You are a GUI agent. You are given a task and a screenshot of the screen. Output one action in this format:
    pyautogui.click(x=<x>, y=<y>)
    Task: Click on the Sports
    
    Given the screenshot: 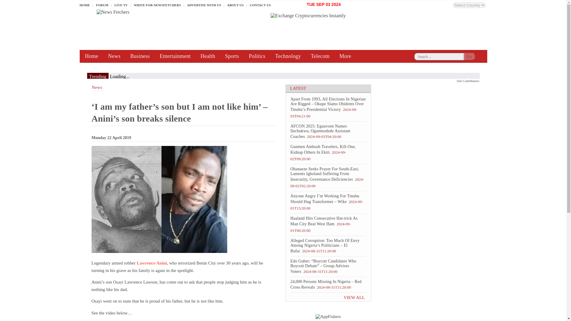 What is the action you would take?
    pyautogui.click(x=232, y=56)
    